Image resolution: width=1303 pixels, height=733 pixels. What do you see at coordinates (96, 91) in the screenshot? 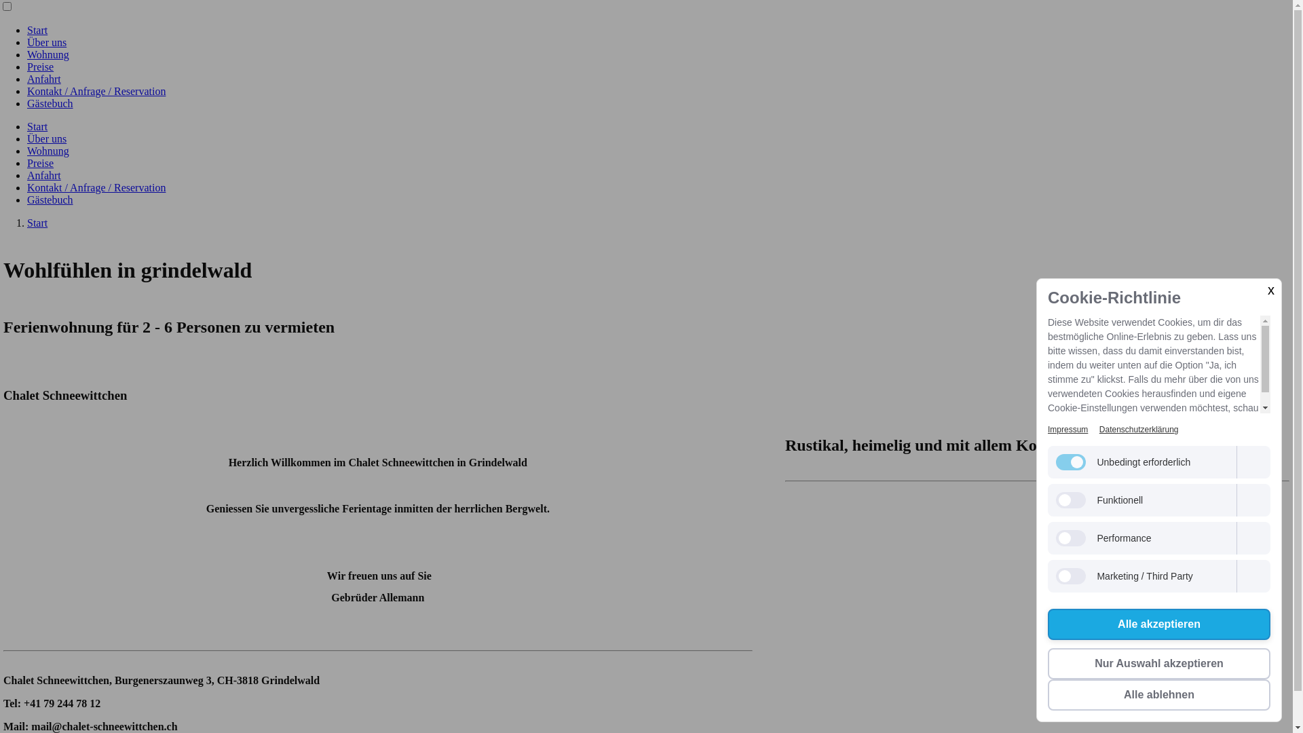
I see `Kontakt / Anfrage / Reservation` at bounding box center [96, 91].